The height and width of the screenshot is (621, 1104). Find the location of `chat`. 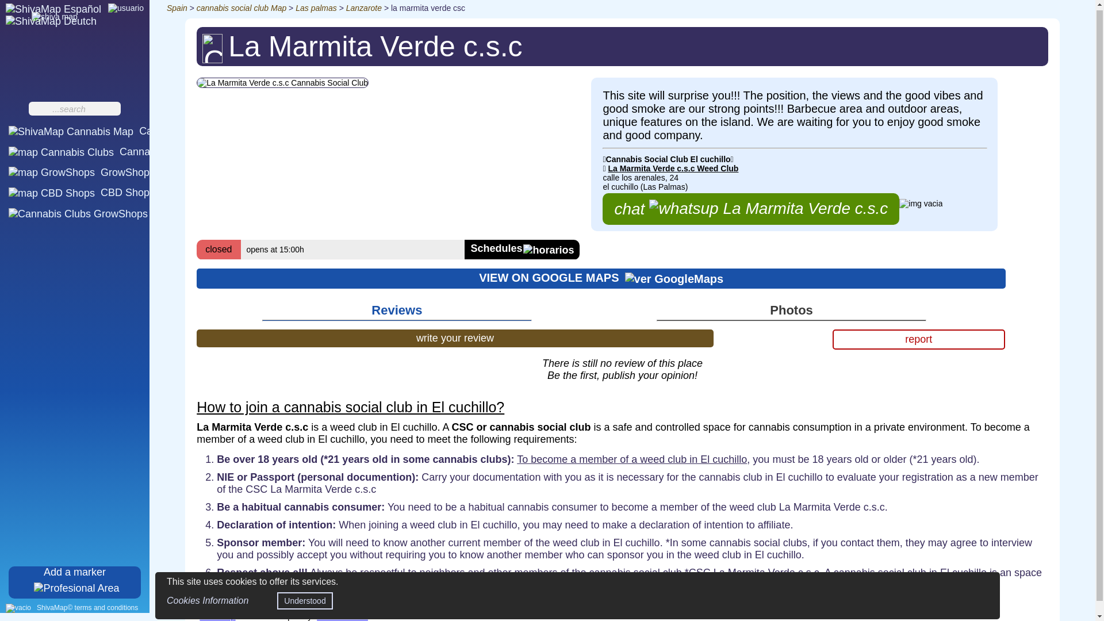

chat is located at coordinates (751, 208).